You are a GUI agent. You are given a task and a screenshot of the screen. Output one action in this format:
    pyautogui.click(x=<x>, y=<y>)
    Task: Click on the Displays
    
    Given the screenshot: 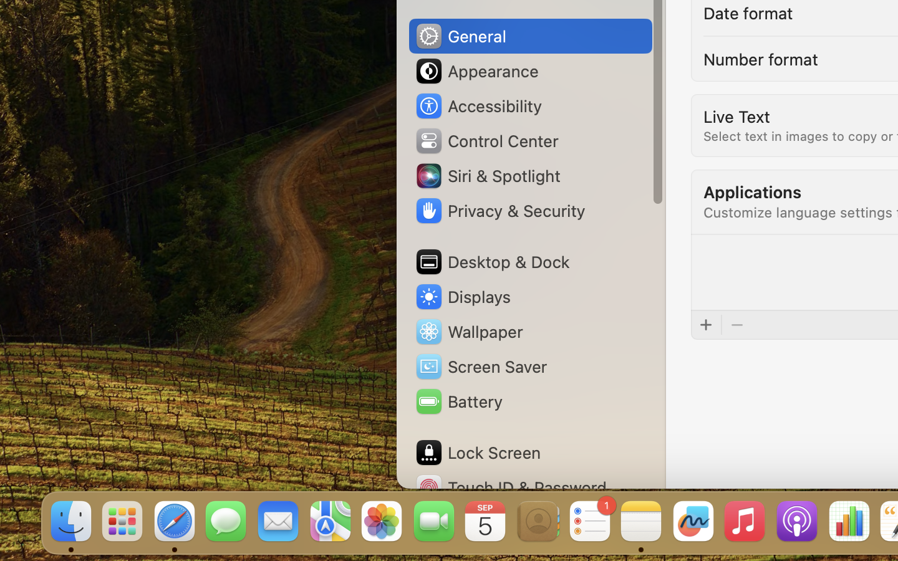 What is the action you would take?
    pyautogui.click(x=463, y=297)
    